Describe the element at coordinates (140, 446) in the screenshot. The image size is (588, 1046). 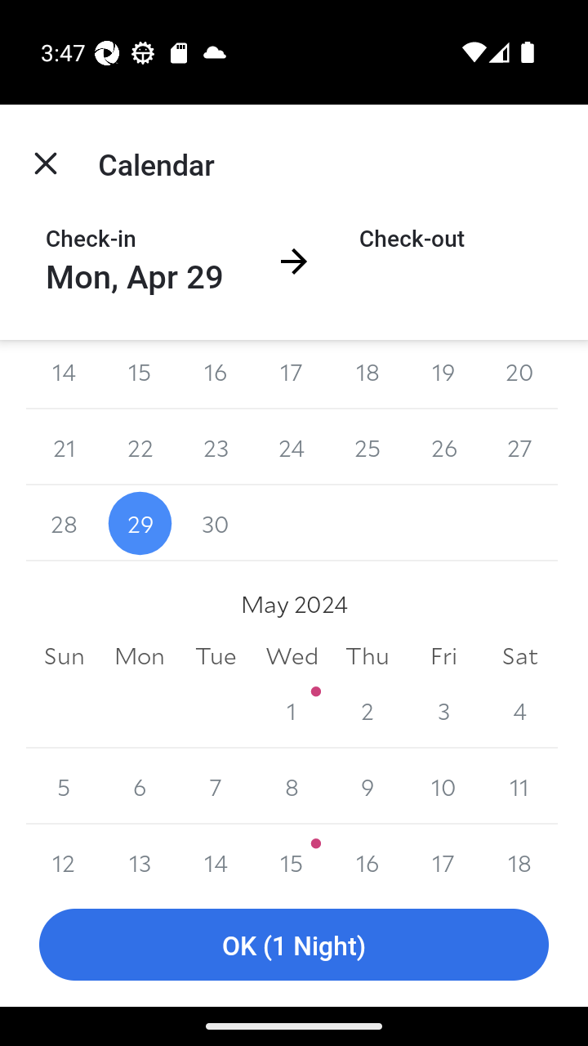
I see `22 22 April 2024` at that location.